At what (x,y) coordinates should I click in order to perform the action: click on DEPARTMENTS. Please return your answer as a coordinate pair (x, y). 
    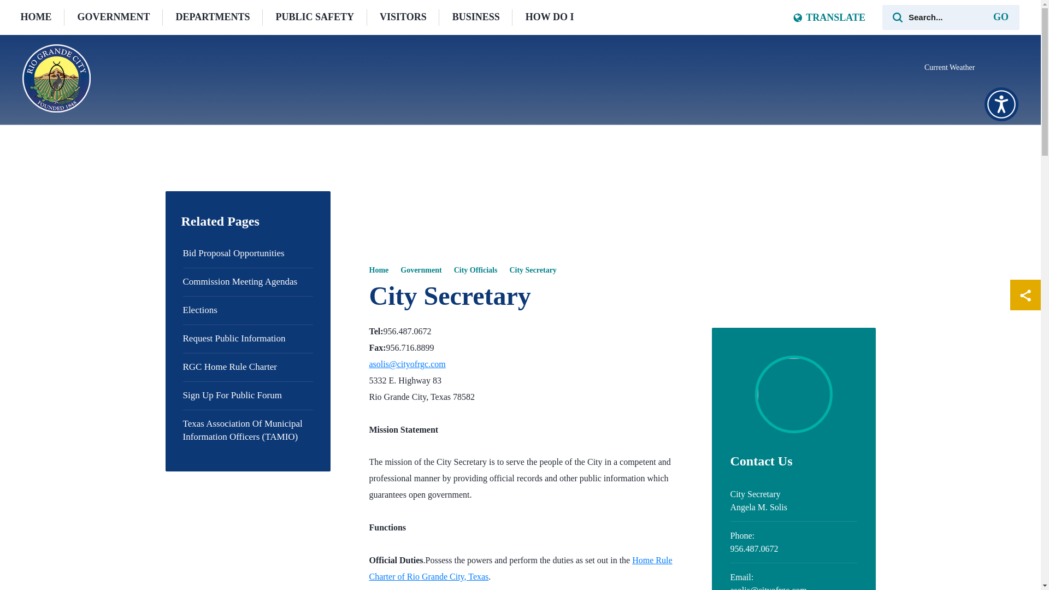
    Looking at the image, I should click on (213, 17).